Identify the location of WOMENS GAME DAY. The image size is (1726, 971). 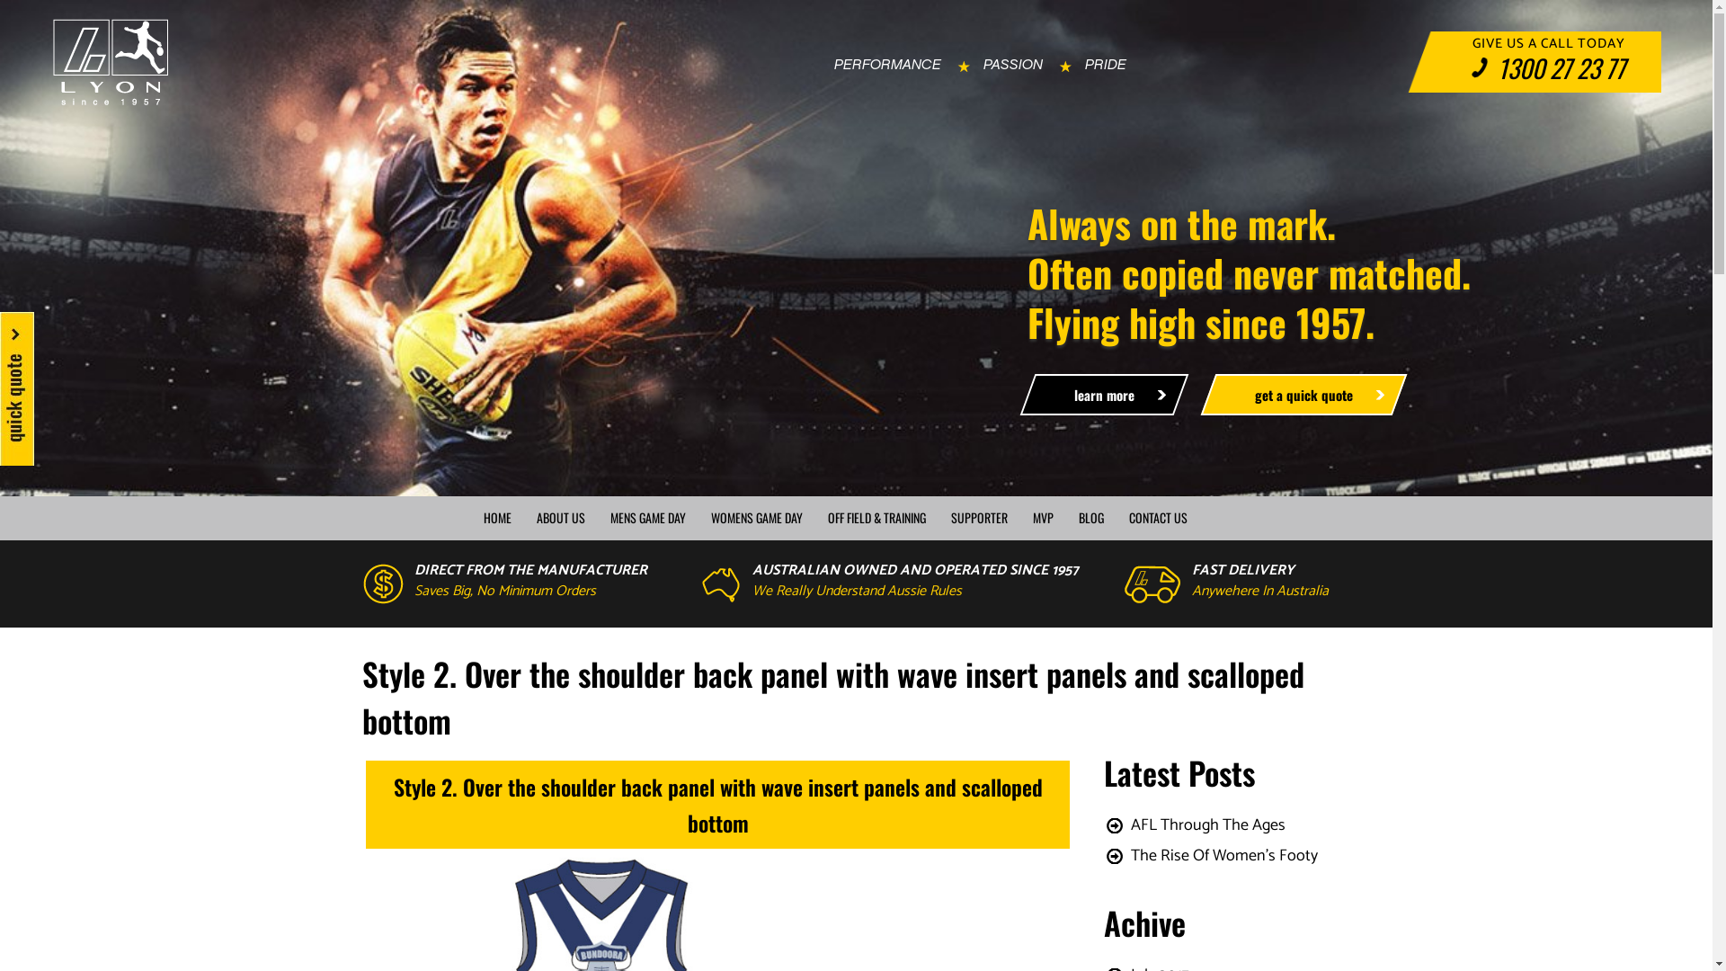
(756, 518).